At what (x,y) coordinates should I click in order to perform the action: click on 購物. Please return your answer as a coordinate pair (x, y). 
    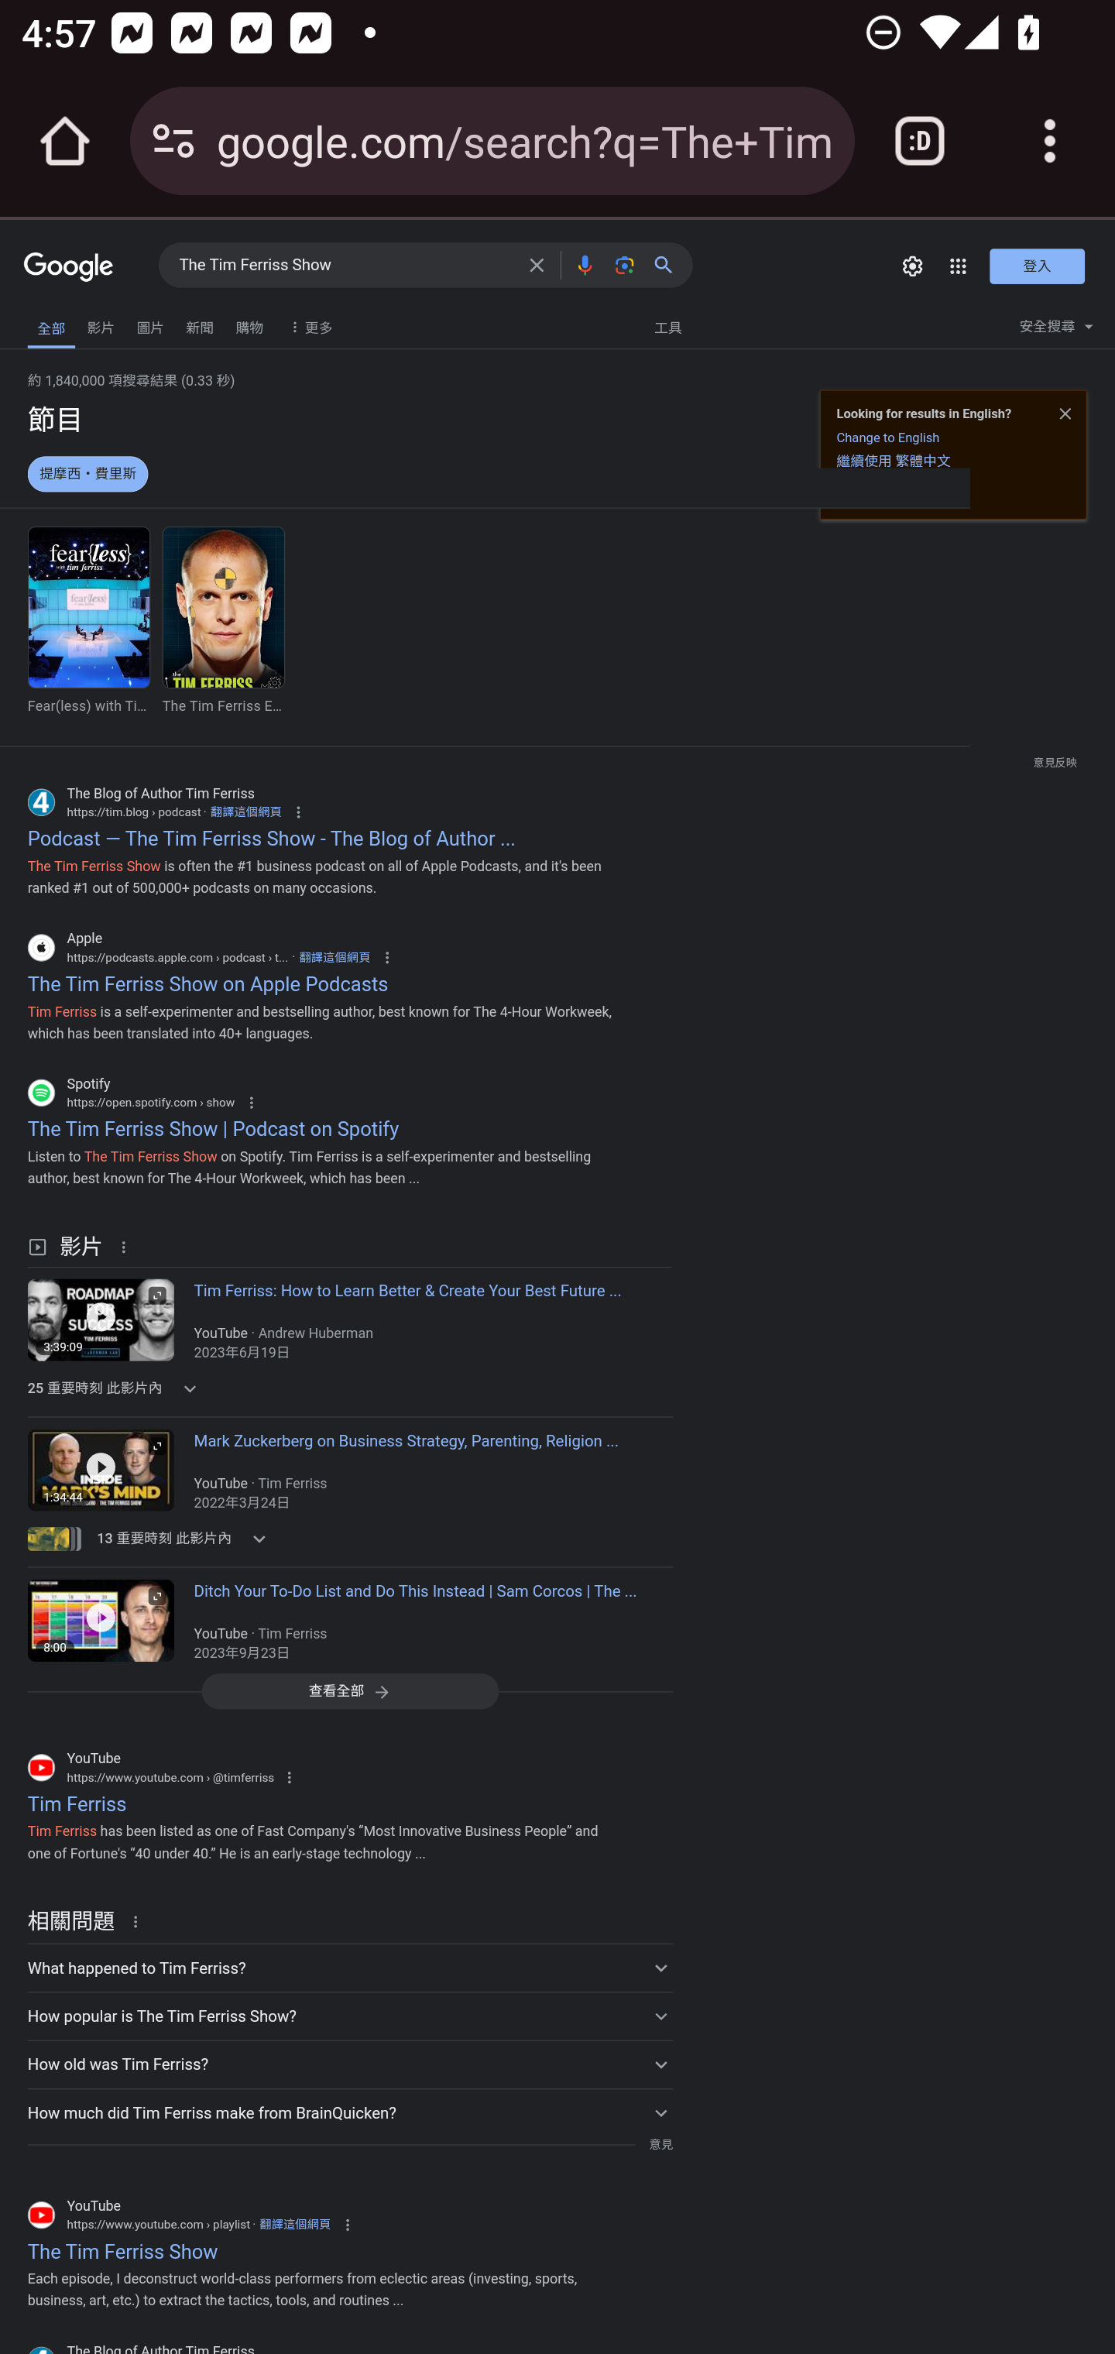
    Looking at the image, I should click on (249, 324).